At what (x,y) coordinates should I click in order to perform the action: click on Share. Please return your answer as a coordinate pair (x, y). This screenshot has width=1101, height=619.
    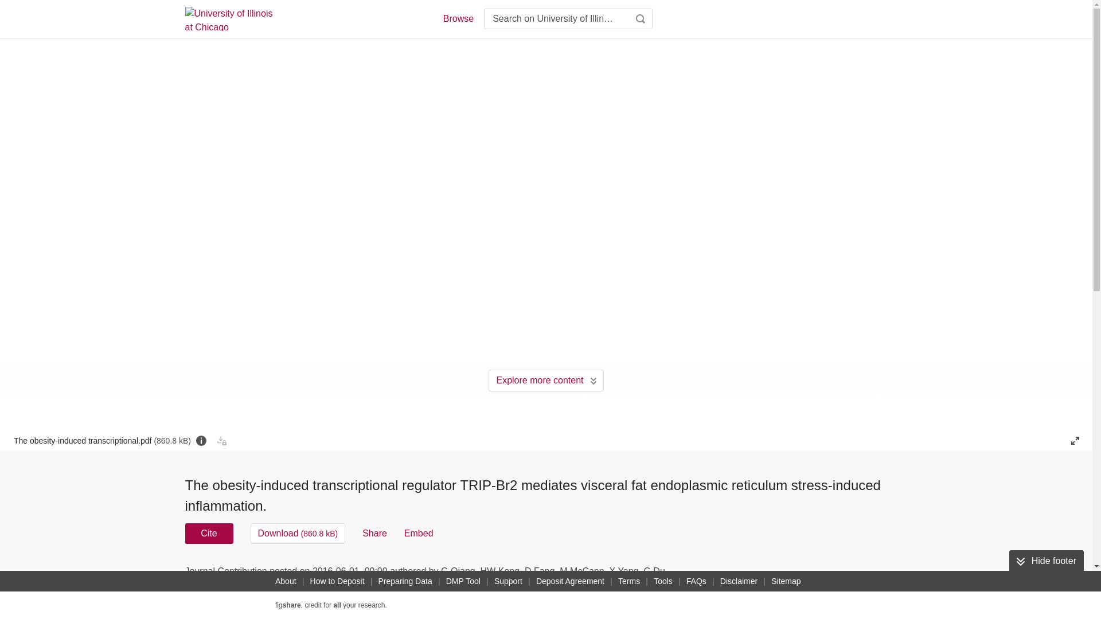
    Looking at the image, I should click on (374, 533).